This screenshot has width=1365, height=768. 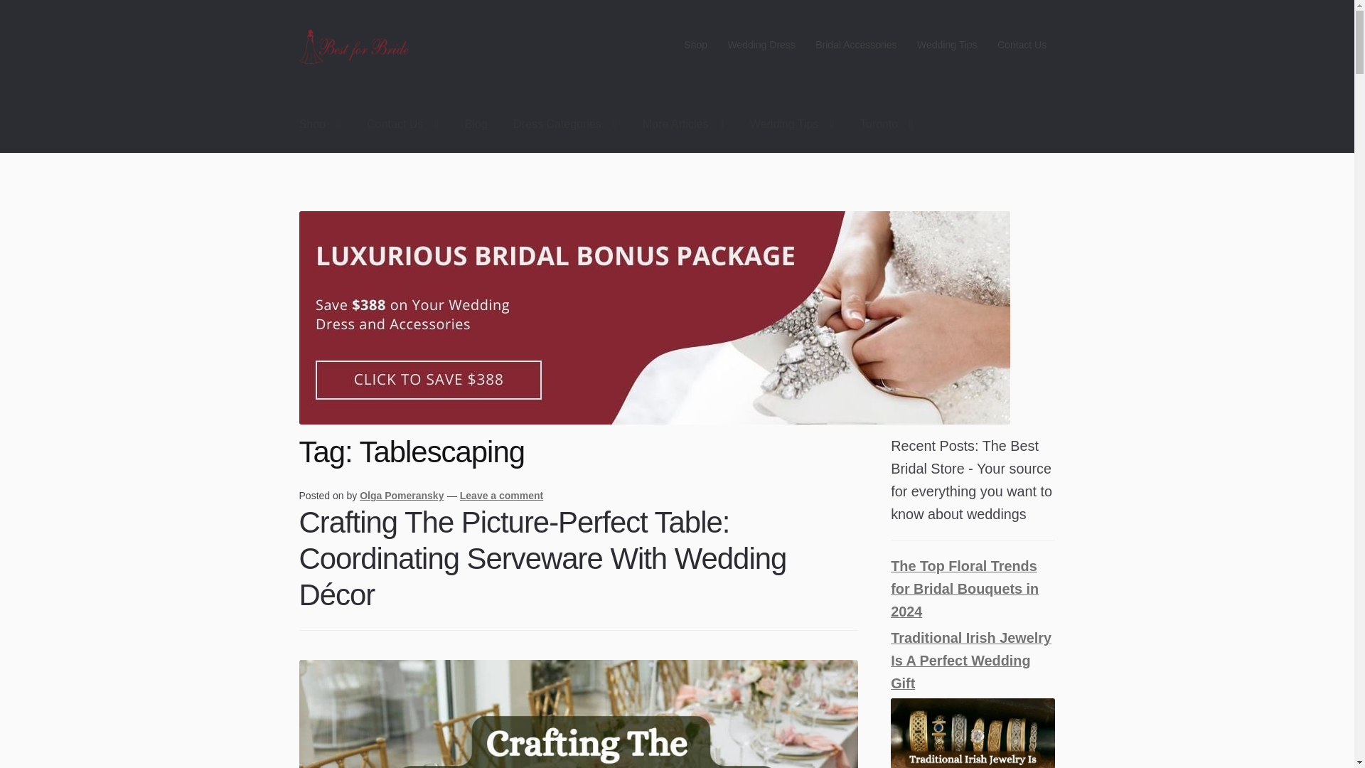 I want to click on More Articles, so click(x=682, y=125).